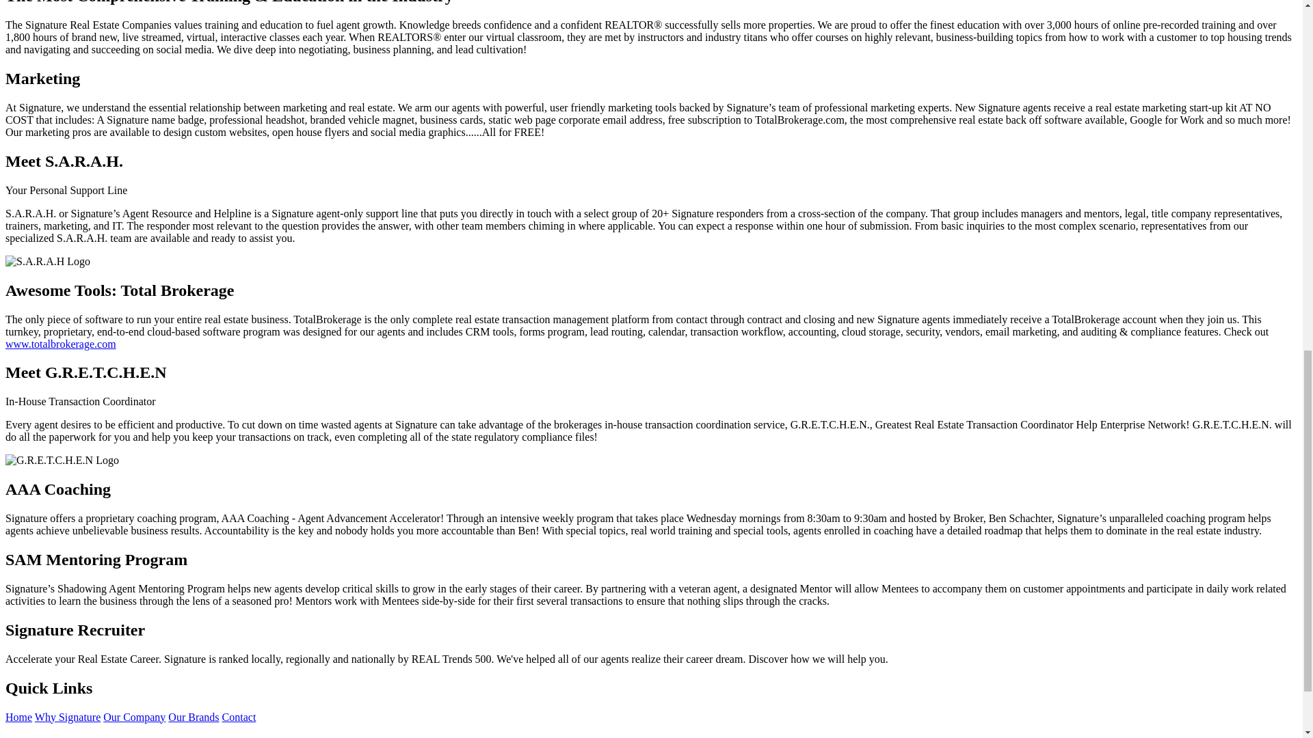 Image resolution: width=1313 pixels, height=738 pixels. Describe the element at coordinates (68, 717) in the screenshot. I see `Why Signature` at that location.